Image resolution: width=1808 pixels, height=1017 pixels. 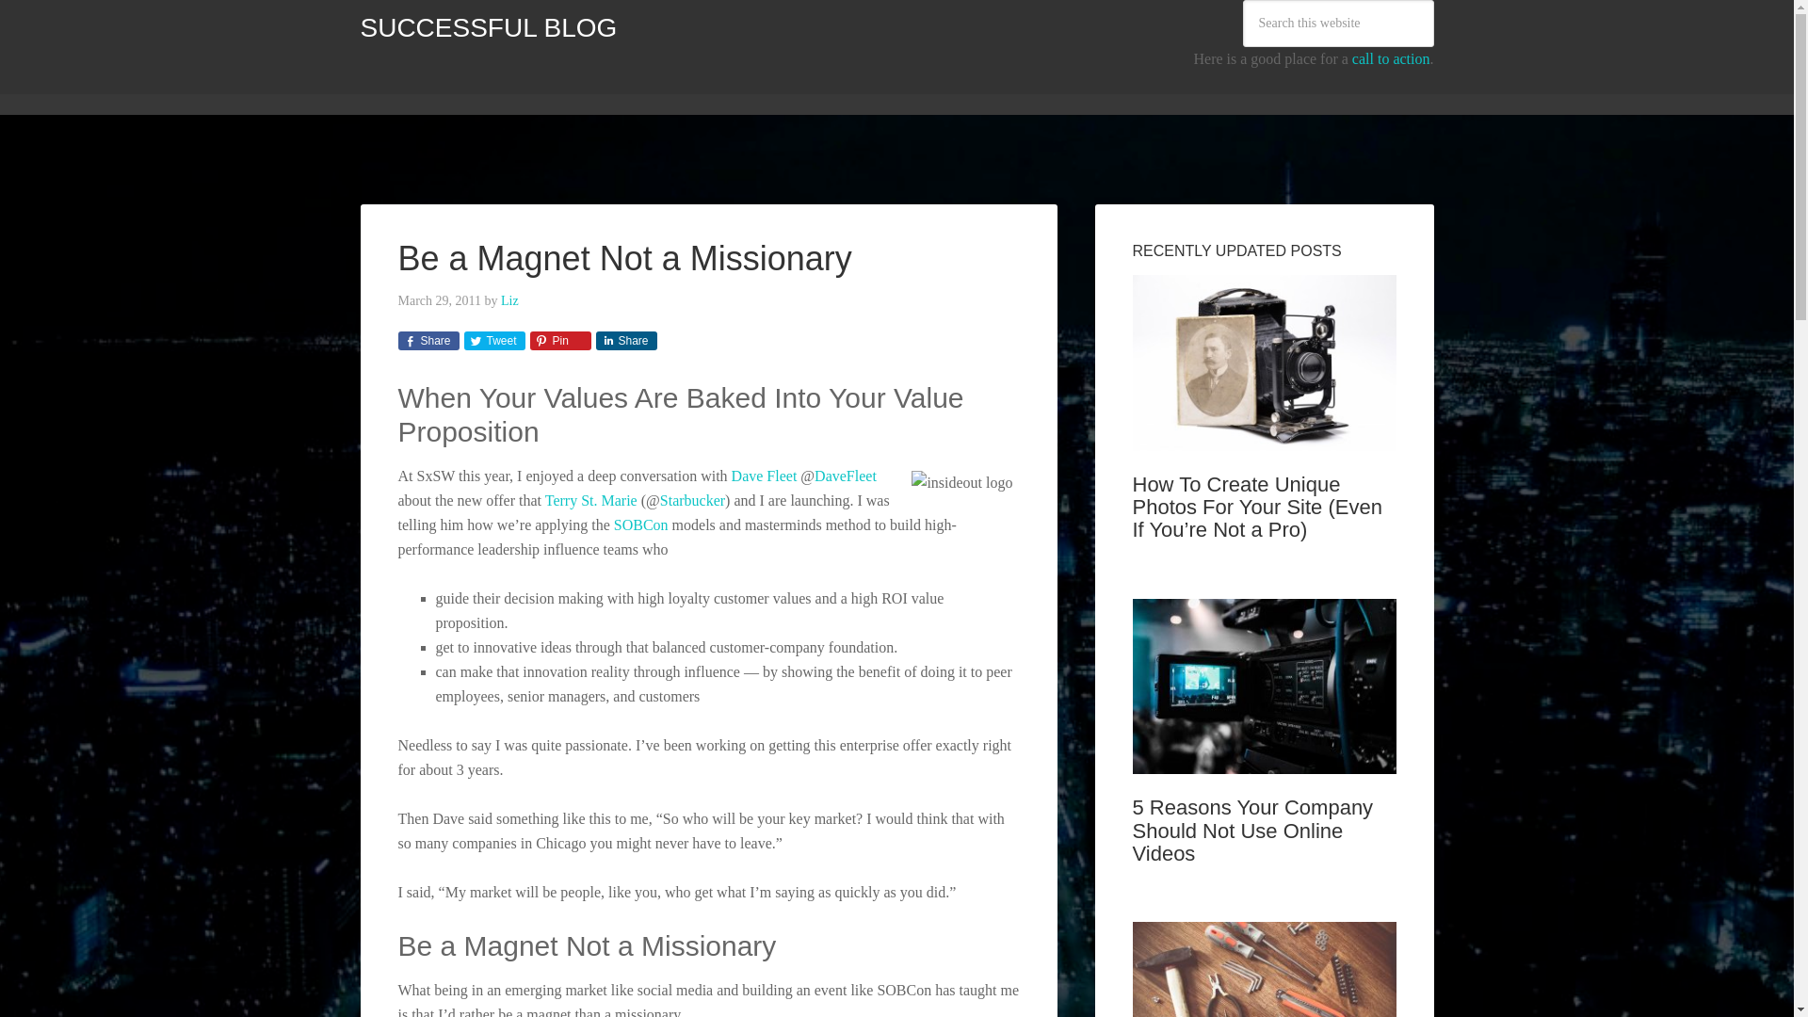 I want to click on Terry St. Marie, so click(x=591, y=500).